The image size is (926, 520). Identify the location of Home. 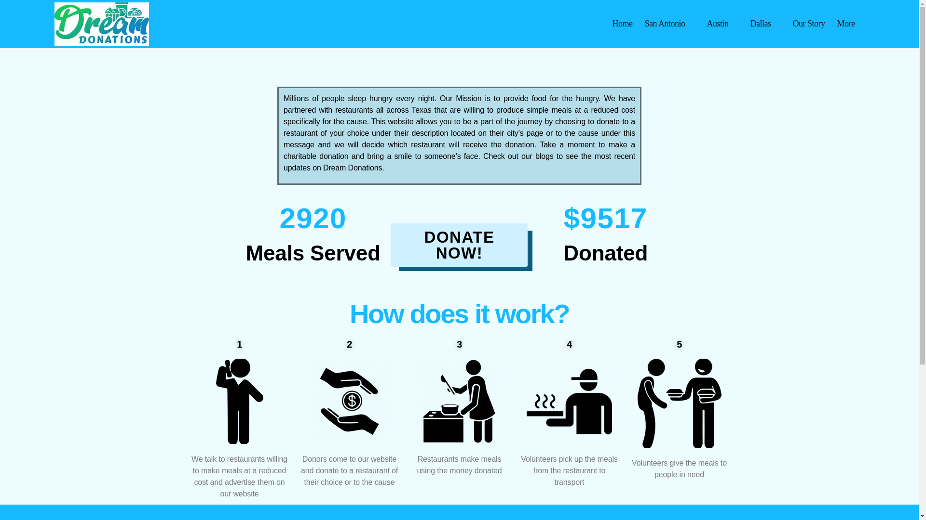
(622, 24).